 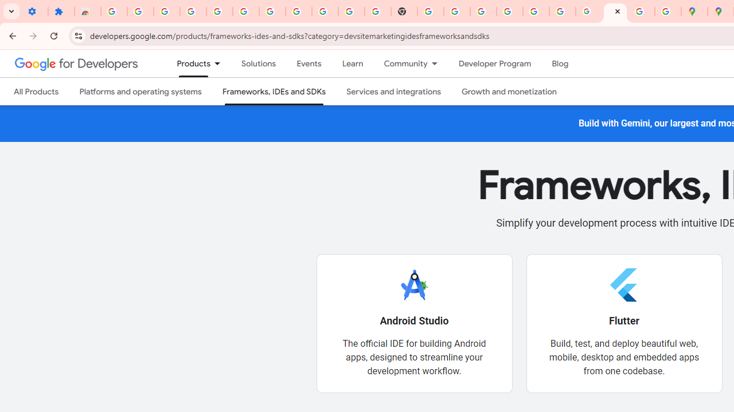 I want to click on Google Account, so click(x=325, y=11).